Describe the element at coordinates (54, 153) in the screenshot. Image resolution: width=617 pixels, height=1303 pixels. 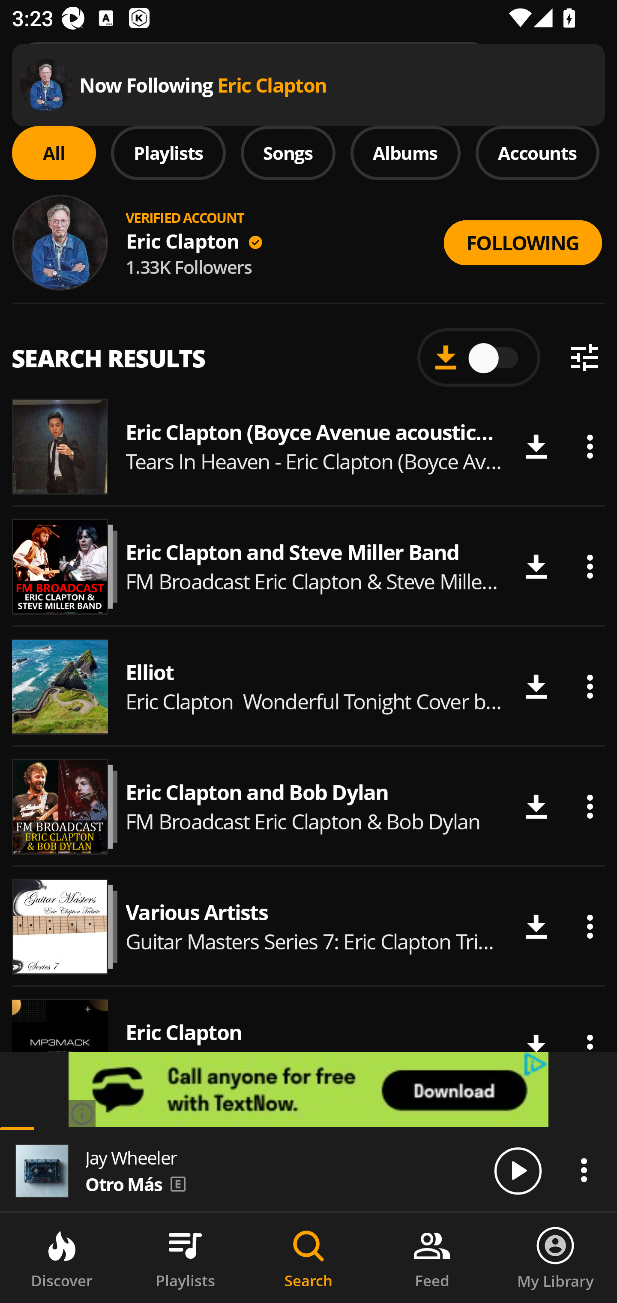
I see `All` at that location.